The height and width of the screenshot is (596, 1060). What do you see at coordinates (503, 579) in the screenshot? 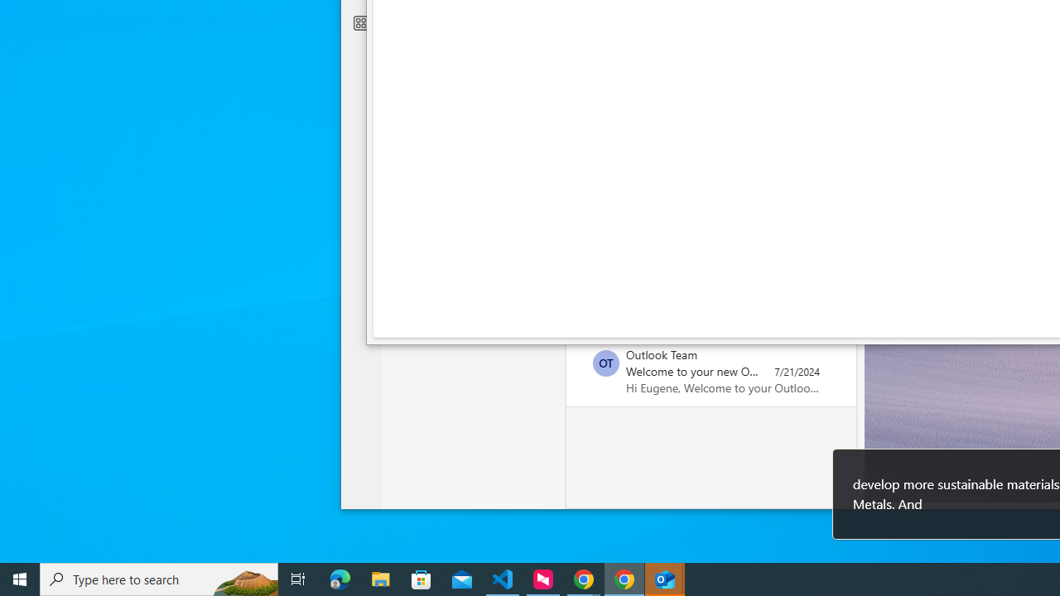
I see `Visual Studio Code - 1 running window` at bounding box center [503, 579].